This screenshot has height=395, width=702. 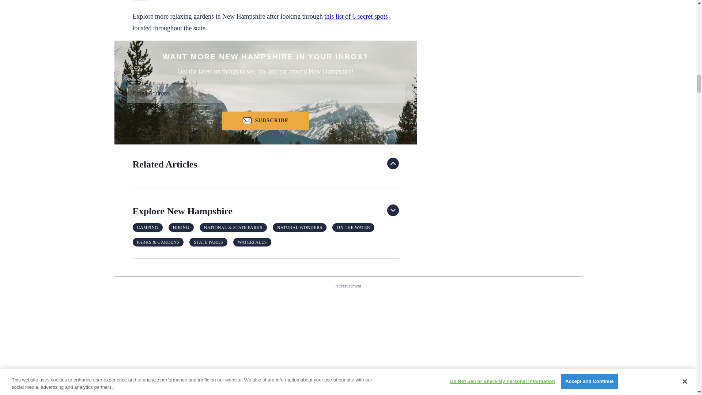 I want to click on Hiking, so click(x=181, y=227).